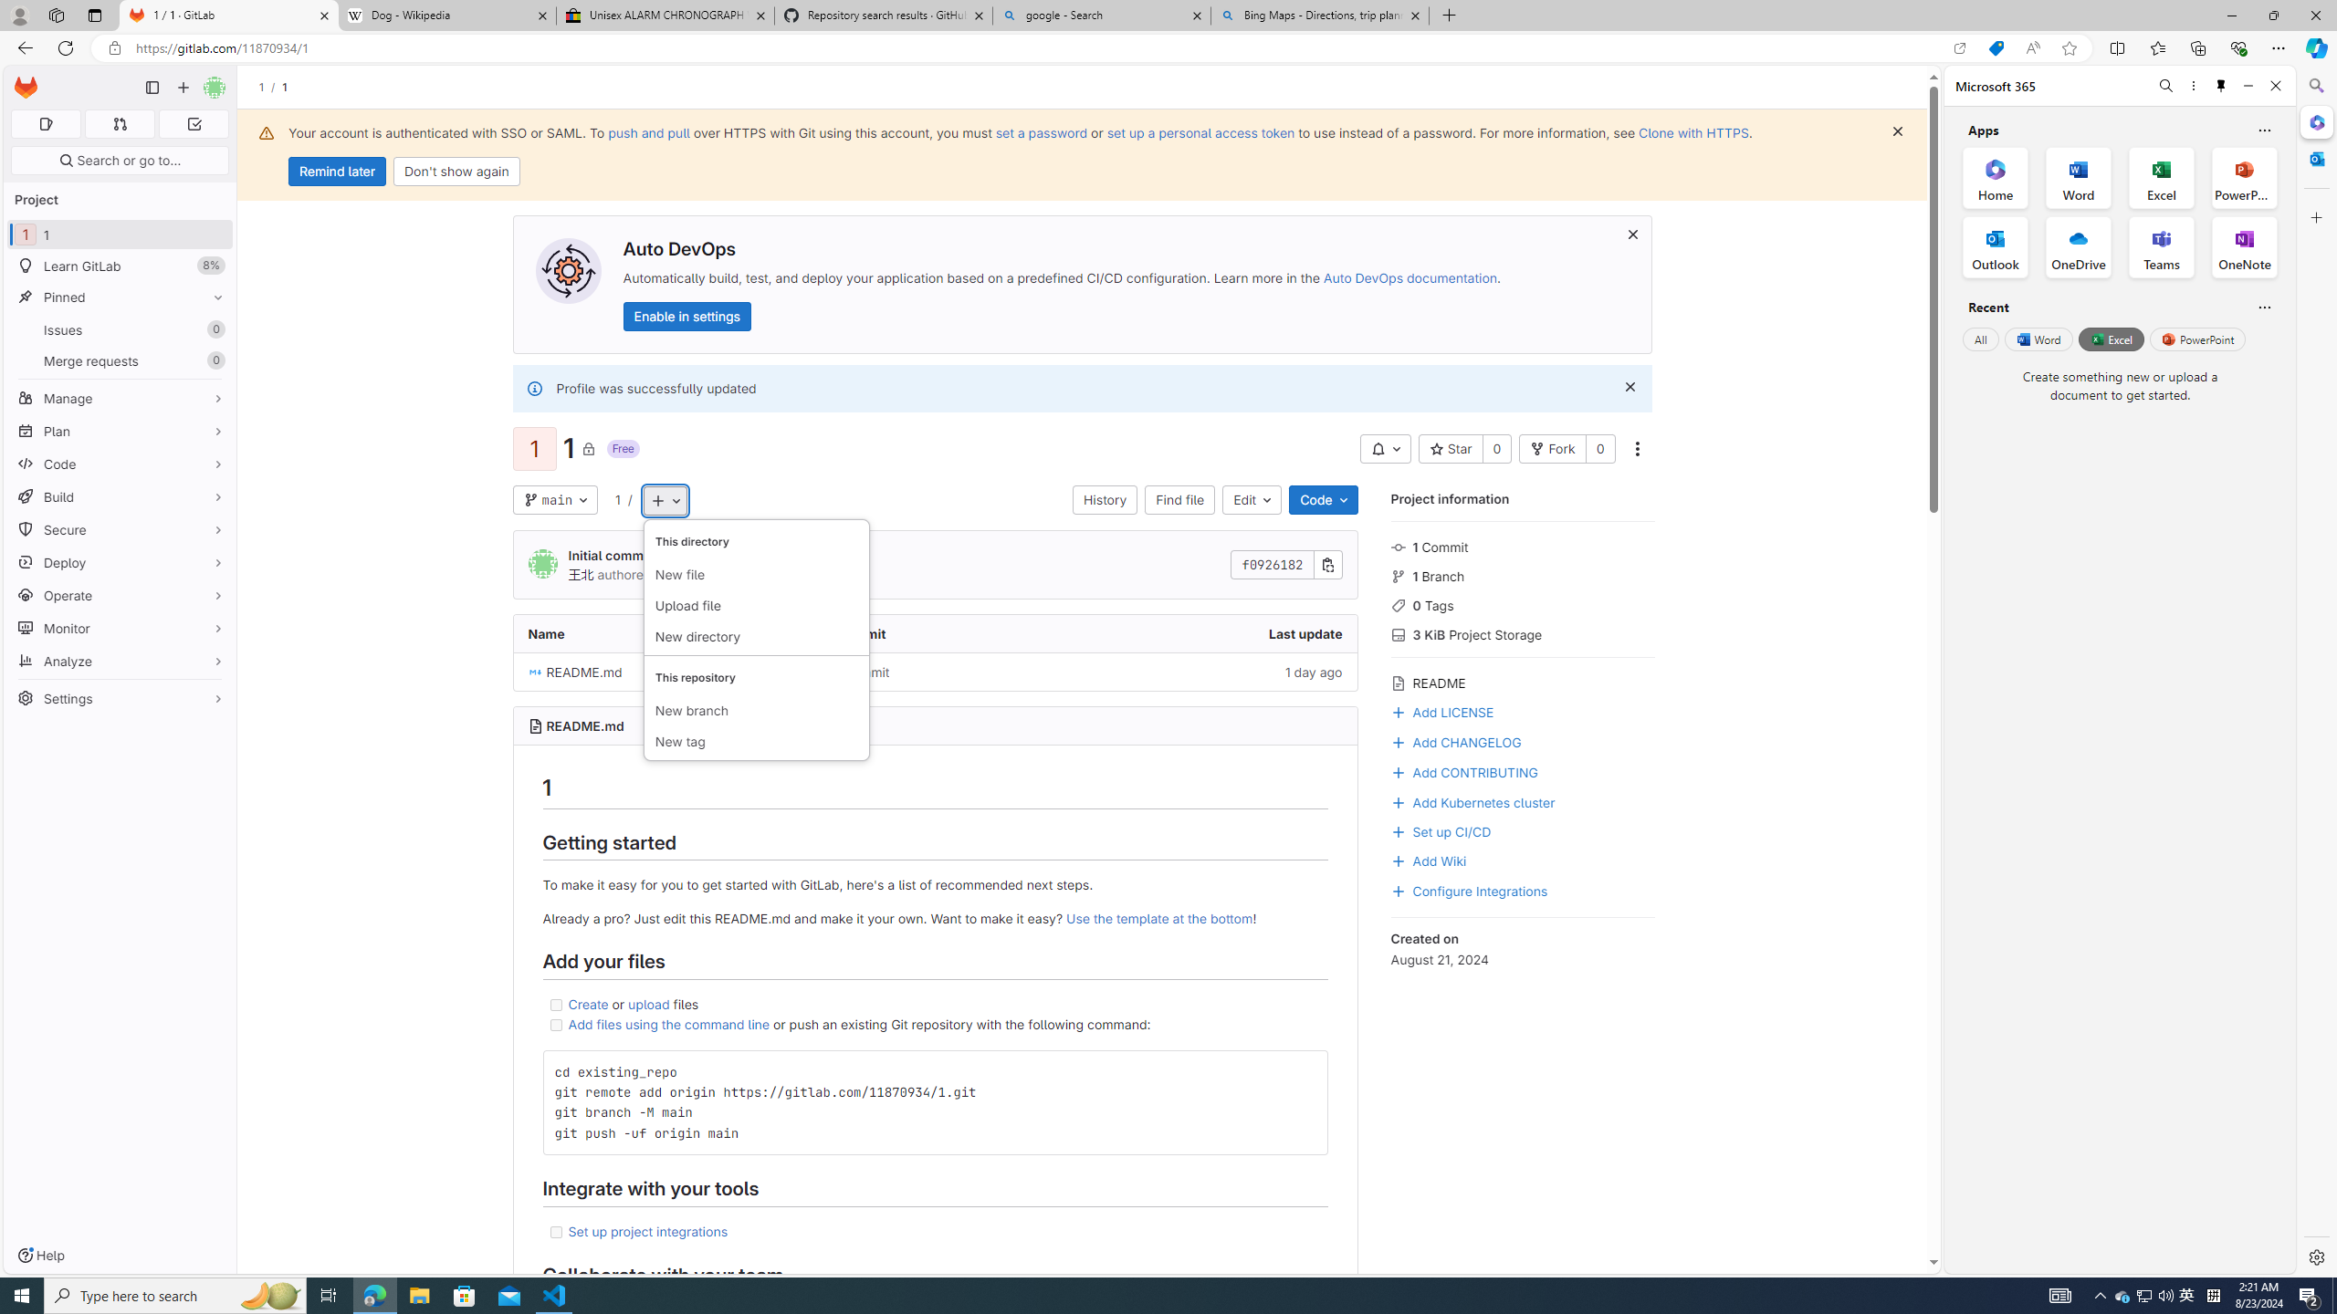 This screenshot has height=1314, width=2337. Describe the element at coordinates (121, 360) in the screenshot. I see `Merge requests 0` at that location.